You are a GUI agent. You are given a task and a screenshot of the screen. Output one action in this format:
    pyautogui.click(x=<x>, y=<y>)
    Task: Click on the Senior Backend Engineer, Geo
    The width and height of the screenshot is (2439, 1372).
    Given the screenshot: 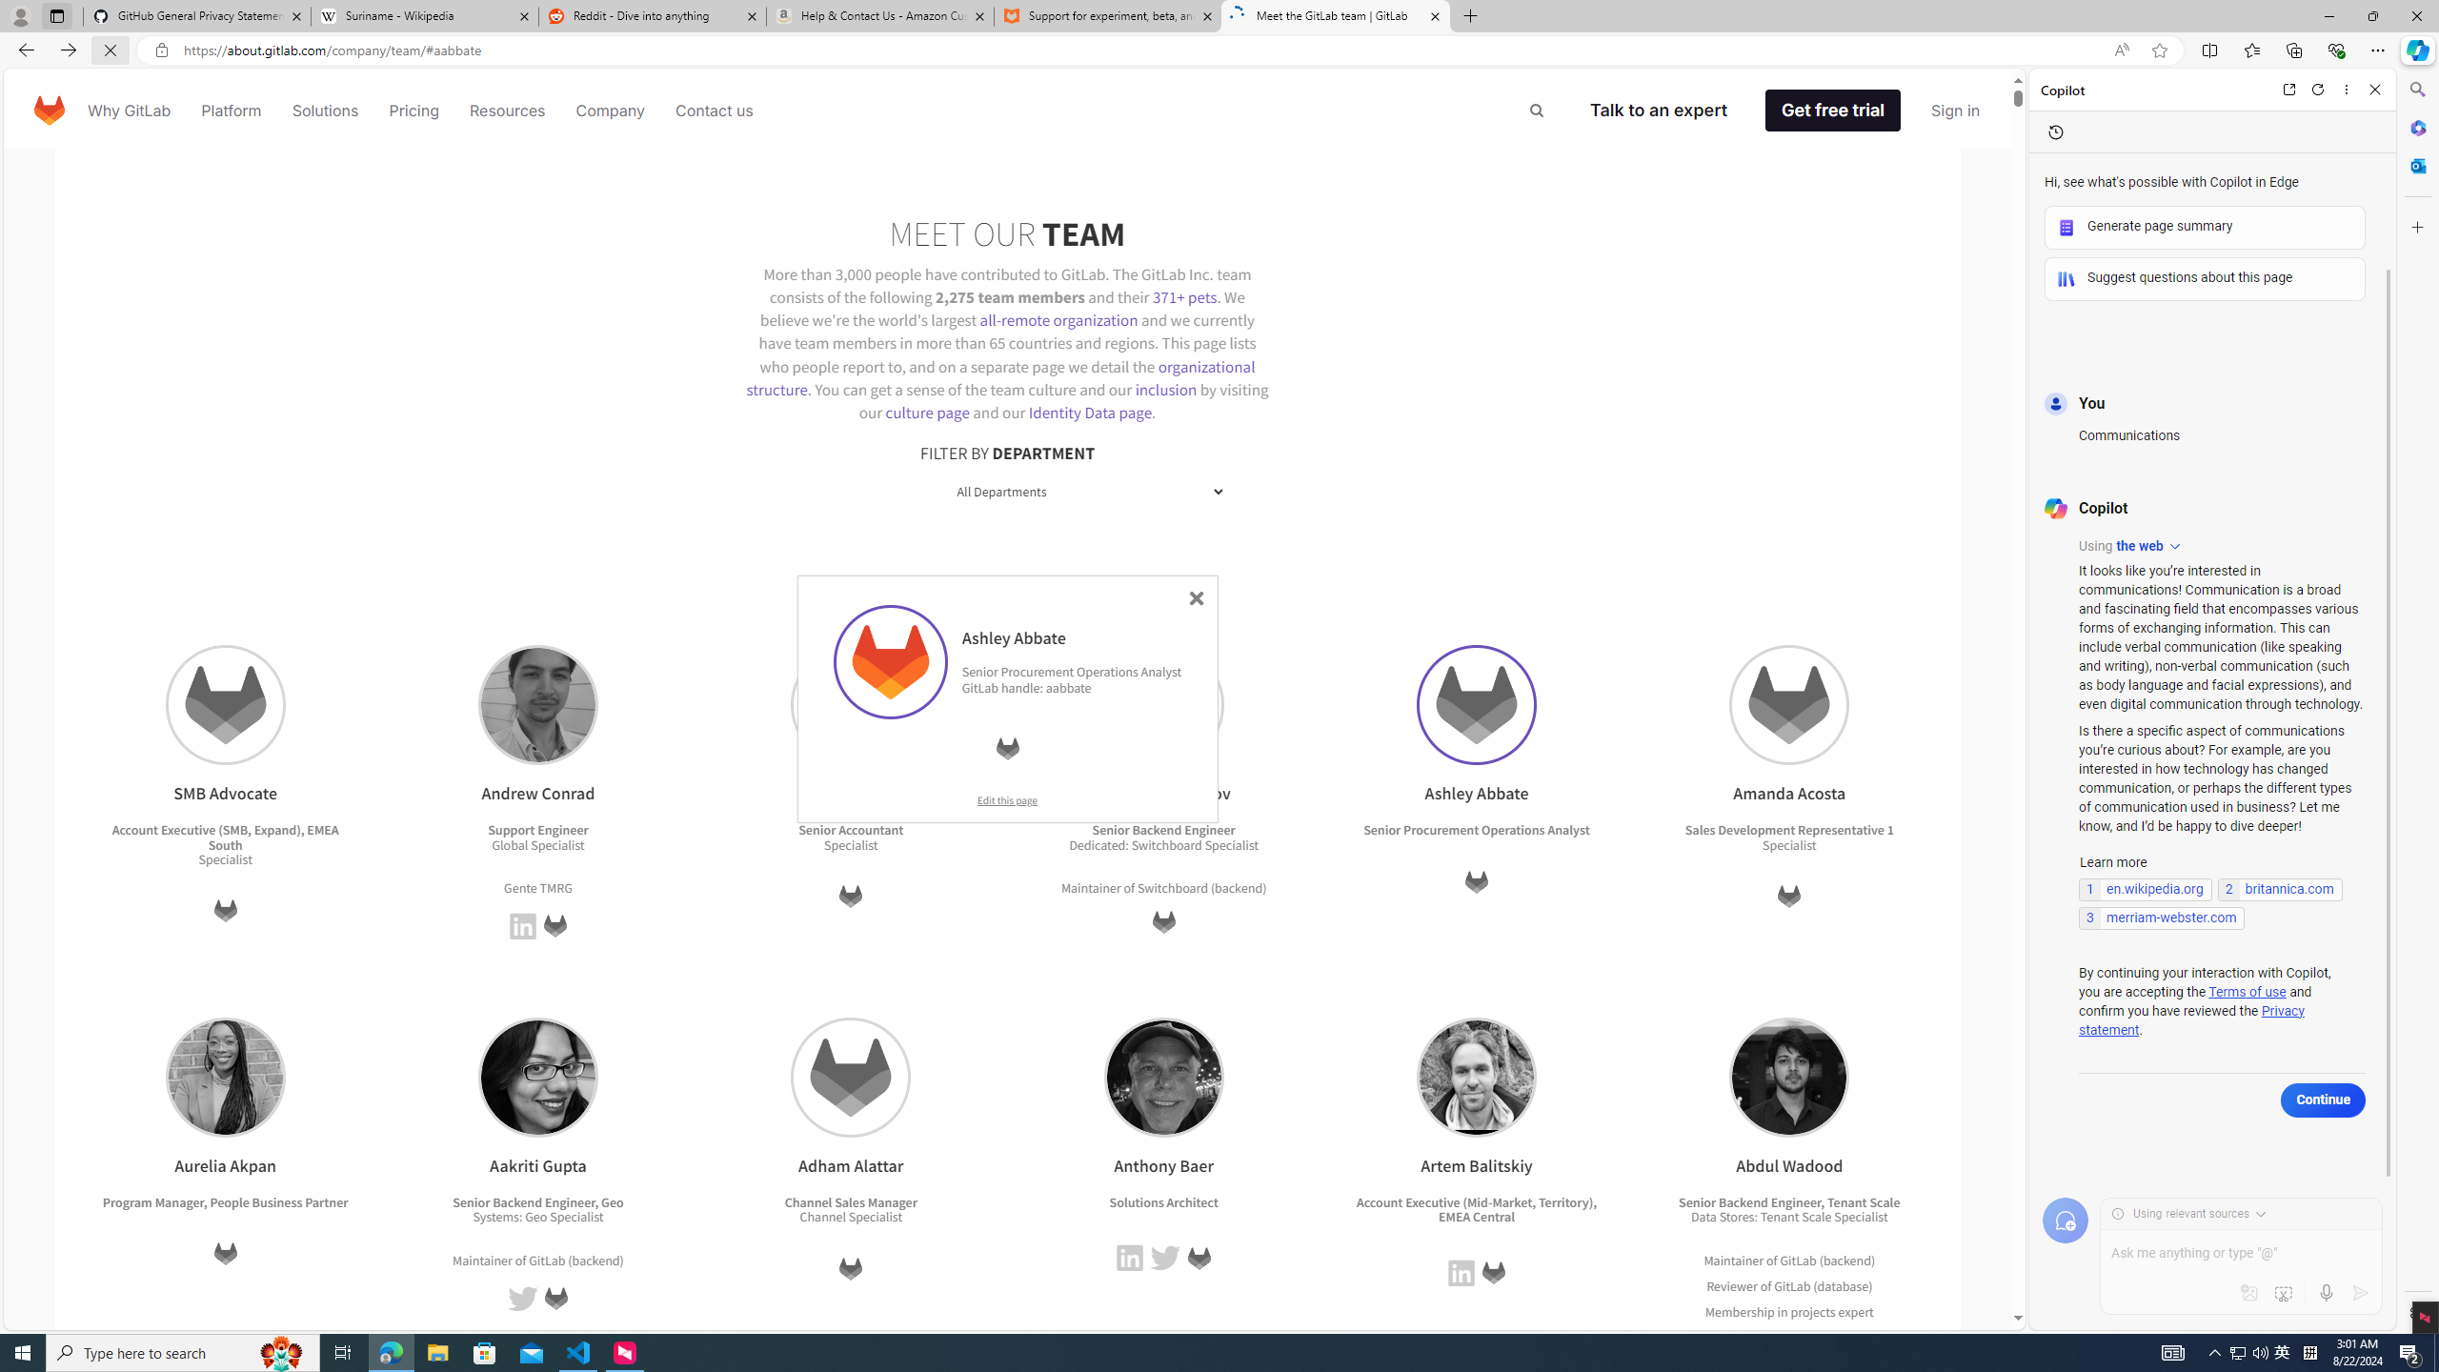 What is the action you would take?
    pyautogui.click(x=539, y=1201)
    